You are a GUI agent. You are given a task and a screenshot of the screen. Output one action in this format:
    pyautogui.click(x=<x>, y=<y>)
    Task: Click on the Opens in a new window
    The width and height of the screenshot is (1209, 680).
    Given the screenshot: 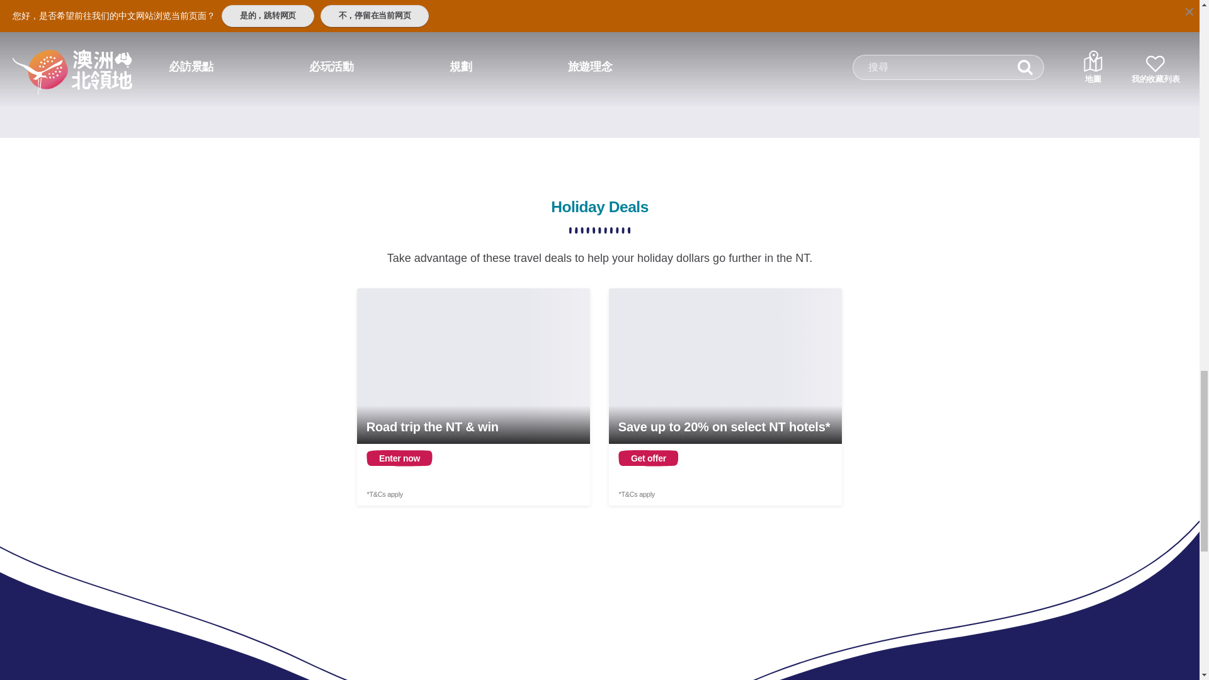 What is the action you would take?
    pyautogui.click(x=725, y=397)
    